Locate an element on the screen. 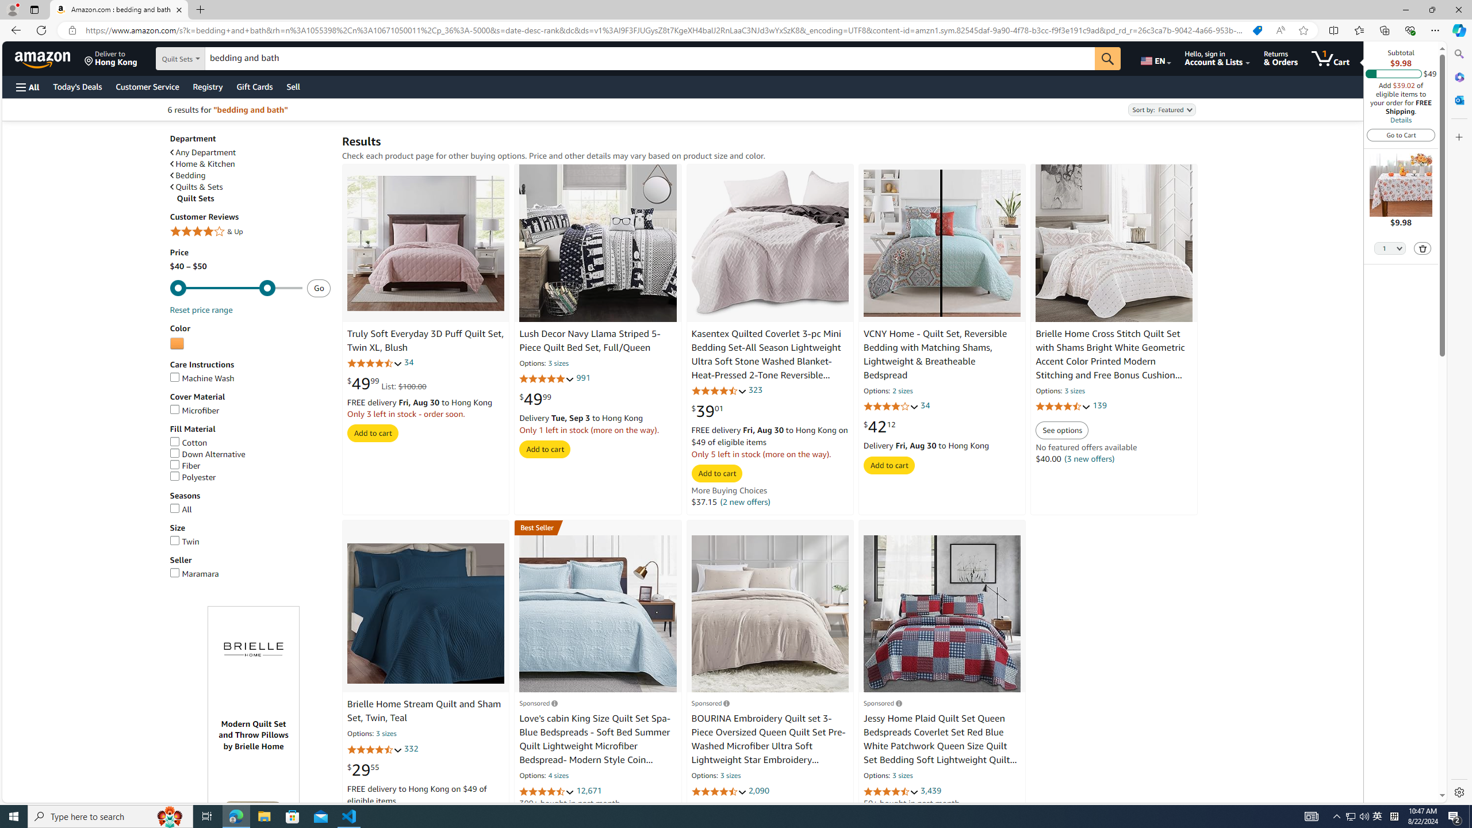 The width and height of the screenshot is (1472, 828). Machine Wash is located at coordinates (250, 378).